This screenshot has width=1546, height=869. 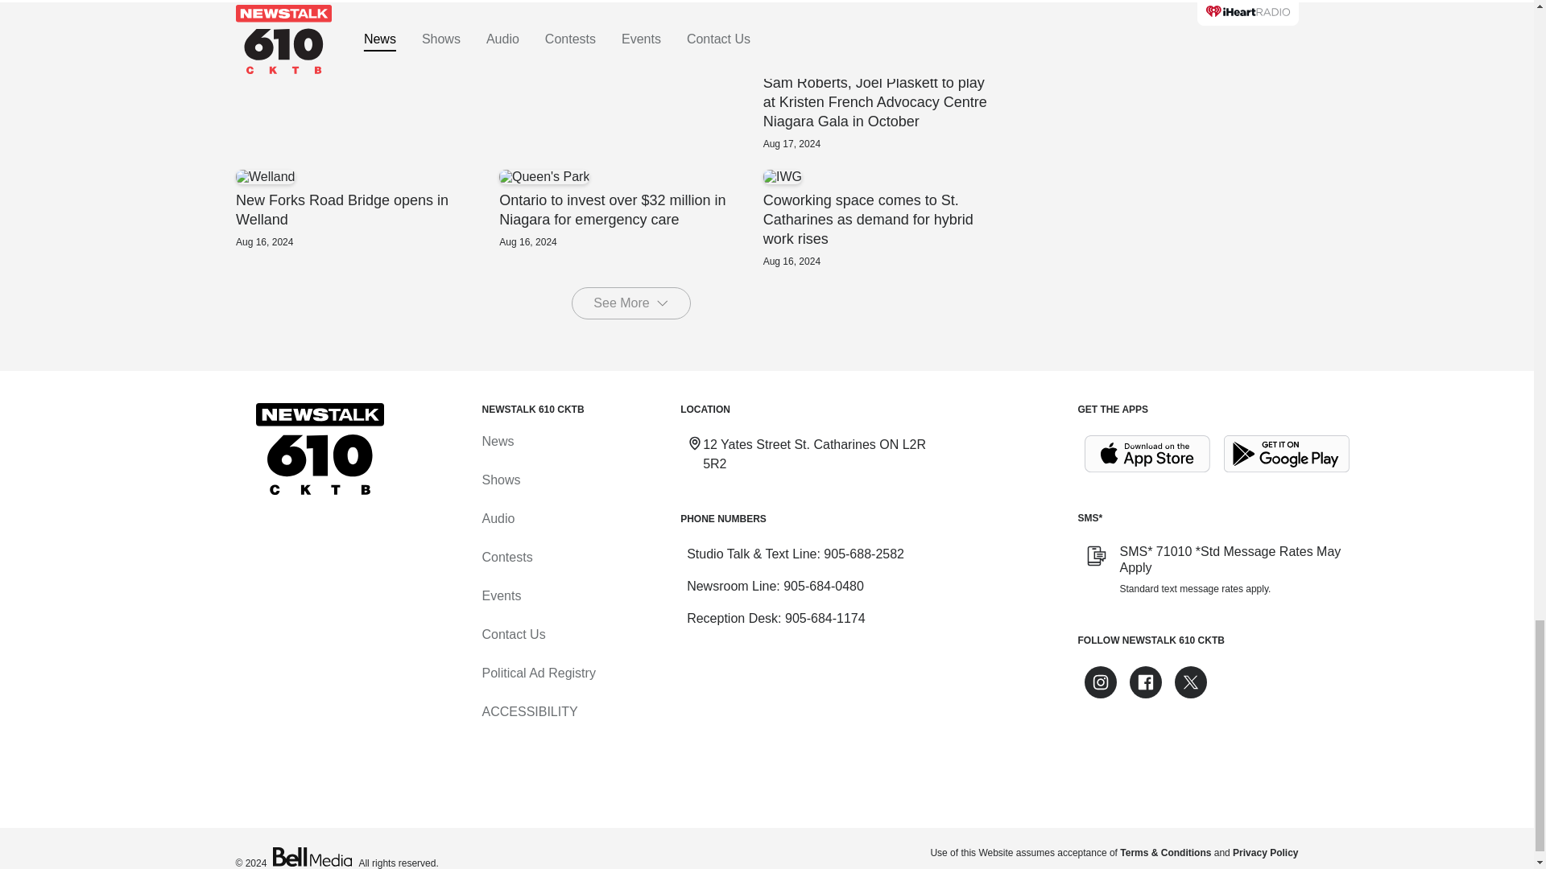 I want to click on News, so click(x=497, y=441).